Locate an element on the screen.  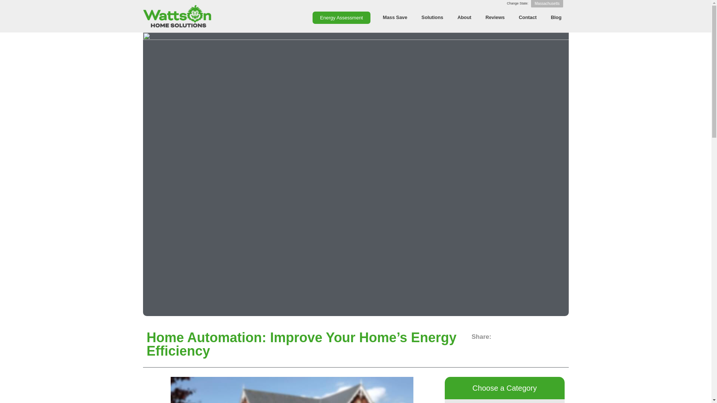
About is located at coordinates (464, 17).